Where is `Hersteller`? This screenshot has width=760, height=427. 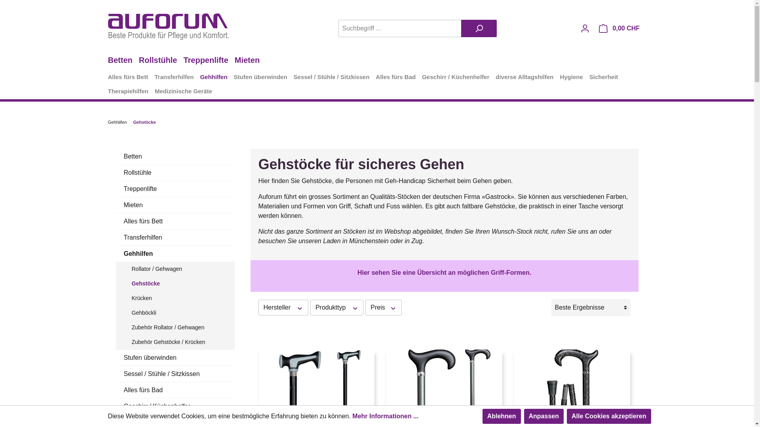 Hersteller is located at coordinates (283, 308).